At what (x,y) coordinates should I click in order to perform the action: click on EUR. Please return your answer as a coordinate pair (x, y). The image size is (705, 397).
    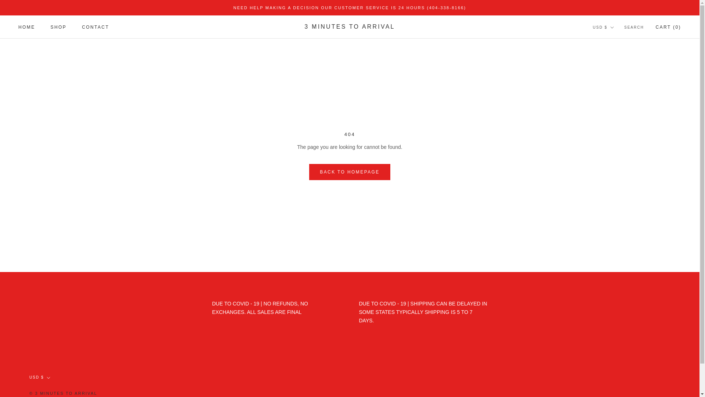
    Looking at the image, I should click on (616, 345).